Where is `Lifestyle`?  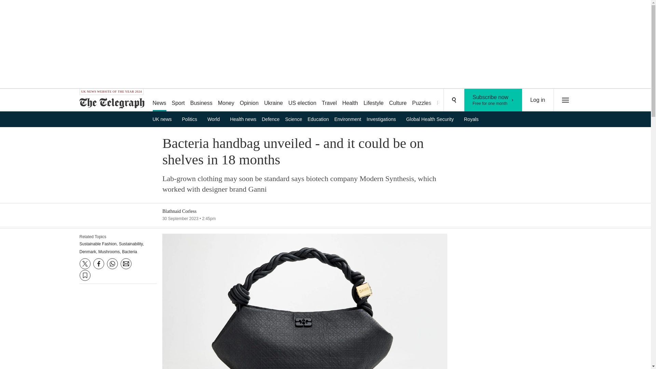
Lifestyle is located at coordinates (373, 100).